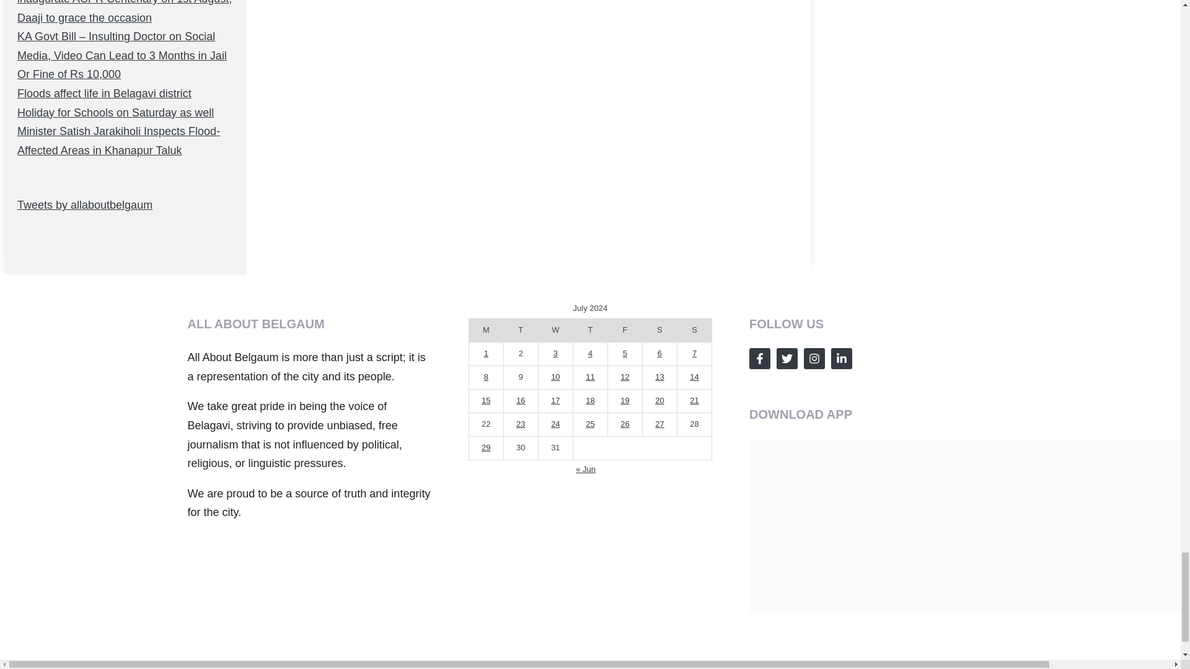  Describe the element at coordinates (486, 330) in the screenshot. I see `Monday` at that location.